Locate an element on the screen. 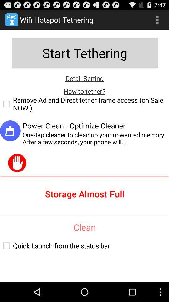 This screenshot has width=169, height=302. open main menu is located at coordinates (157, 20).